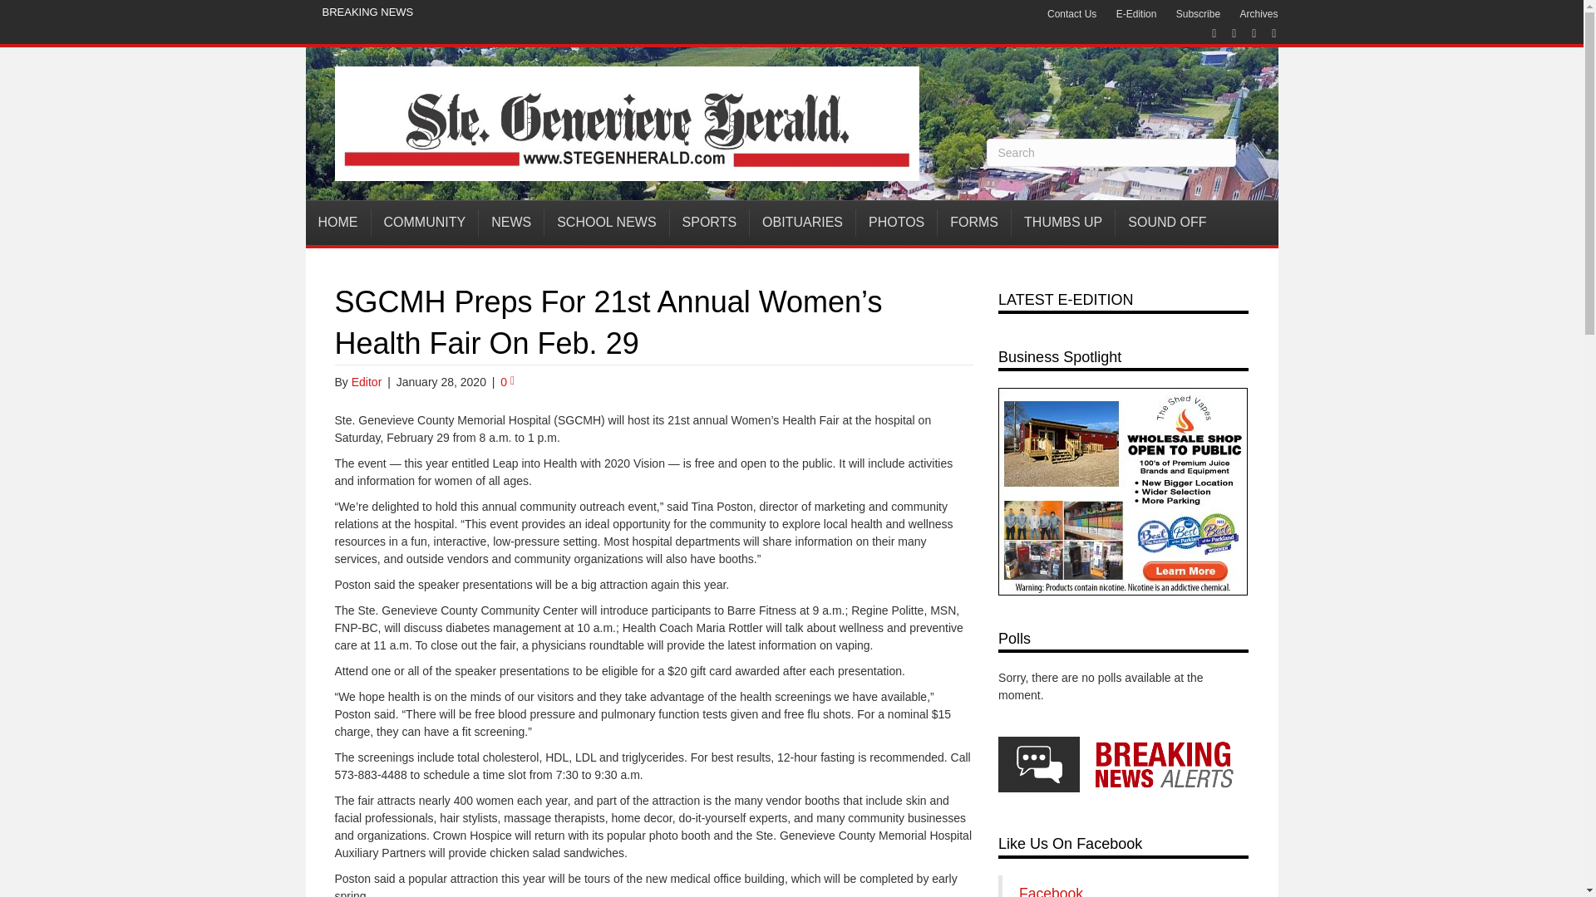 This screenshot has width=1596, height=897. What do you see at coordinates (803, 223) in the screenshot?
I see `OBITUARIES` at bounding box center [803, 223].